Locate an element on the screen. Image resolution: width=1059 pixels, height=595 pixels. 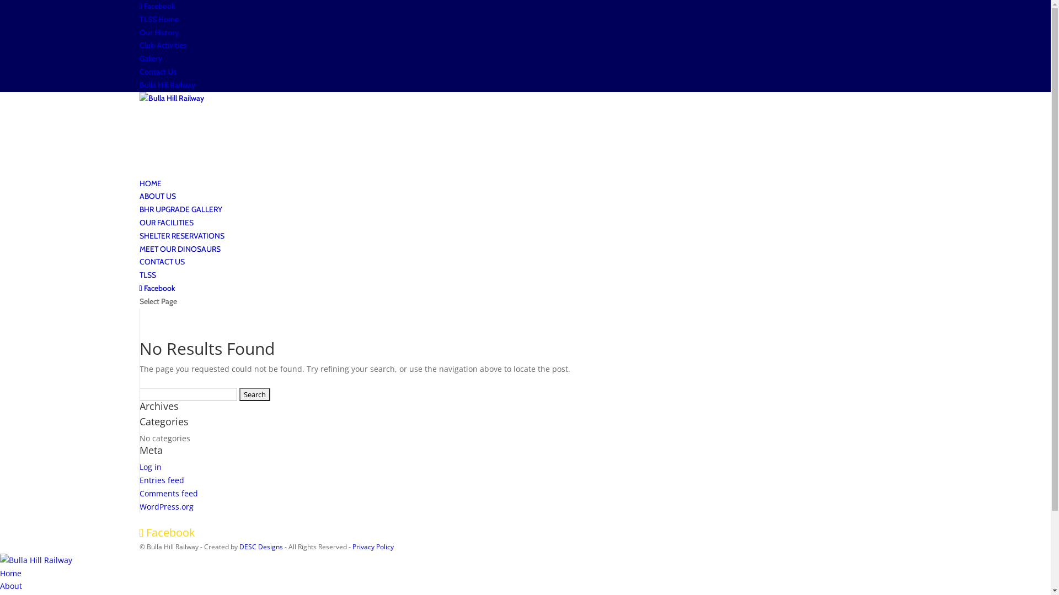
Log in is located at coordinates (150, 467).